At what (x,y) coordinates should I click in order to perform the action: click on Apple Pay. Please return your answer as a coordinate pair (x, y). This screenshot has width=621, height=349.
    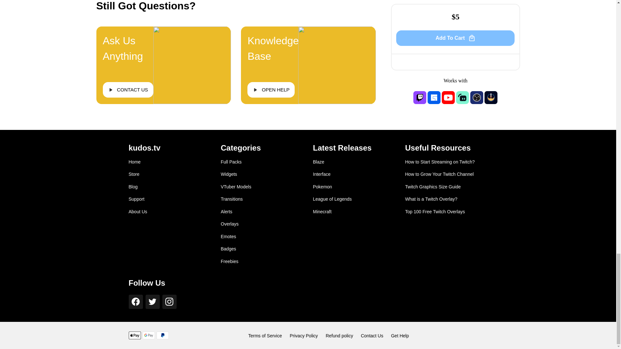
    Looking at the image, I should click on (135, 335).